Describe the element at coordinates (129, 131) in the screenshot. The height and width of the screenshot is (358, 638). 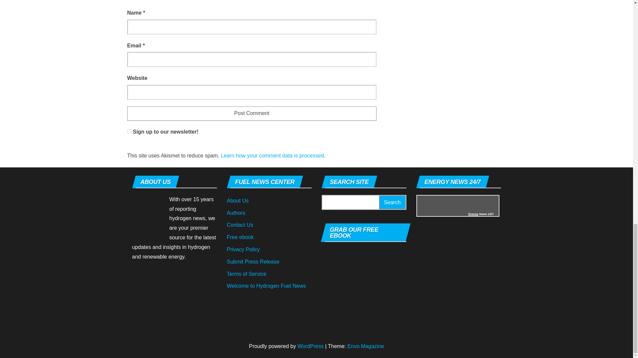
I see `1` at that location.